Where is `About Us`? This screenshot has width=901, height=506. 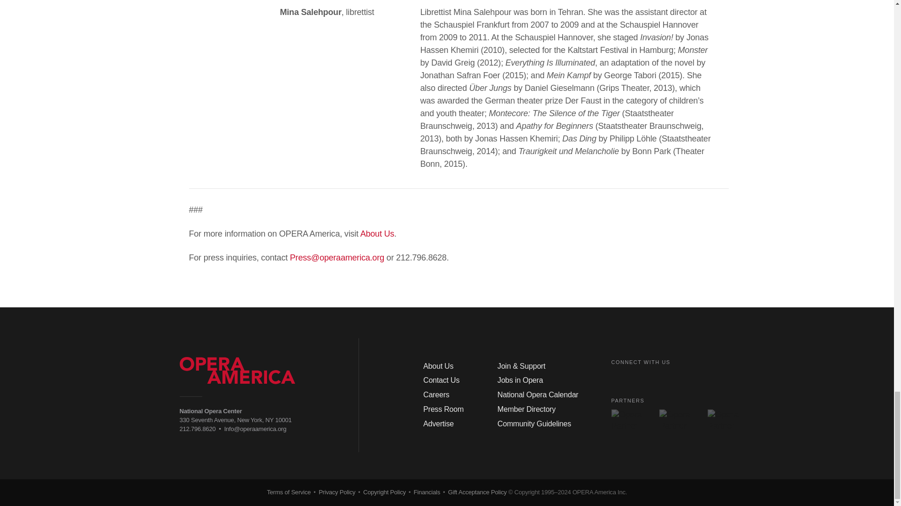
About Us is located at coordinates (377, 233).